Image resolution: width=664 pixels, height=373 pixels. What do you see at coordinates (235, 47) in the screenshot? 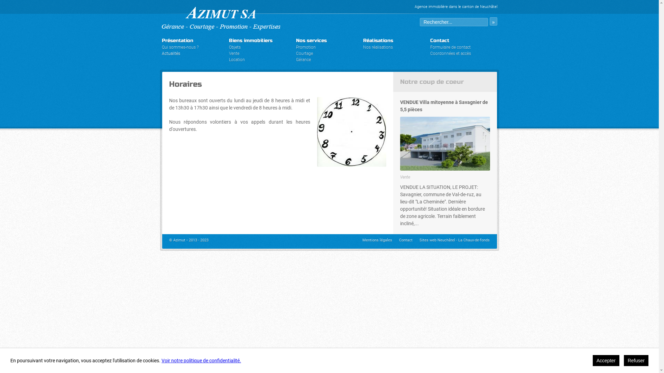
I see `Objets` at bounding box center [235, 47].